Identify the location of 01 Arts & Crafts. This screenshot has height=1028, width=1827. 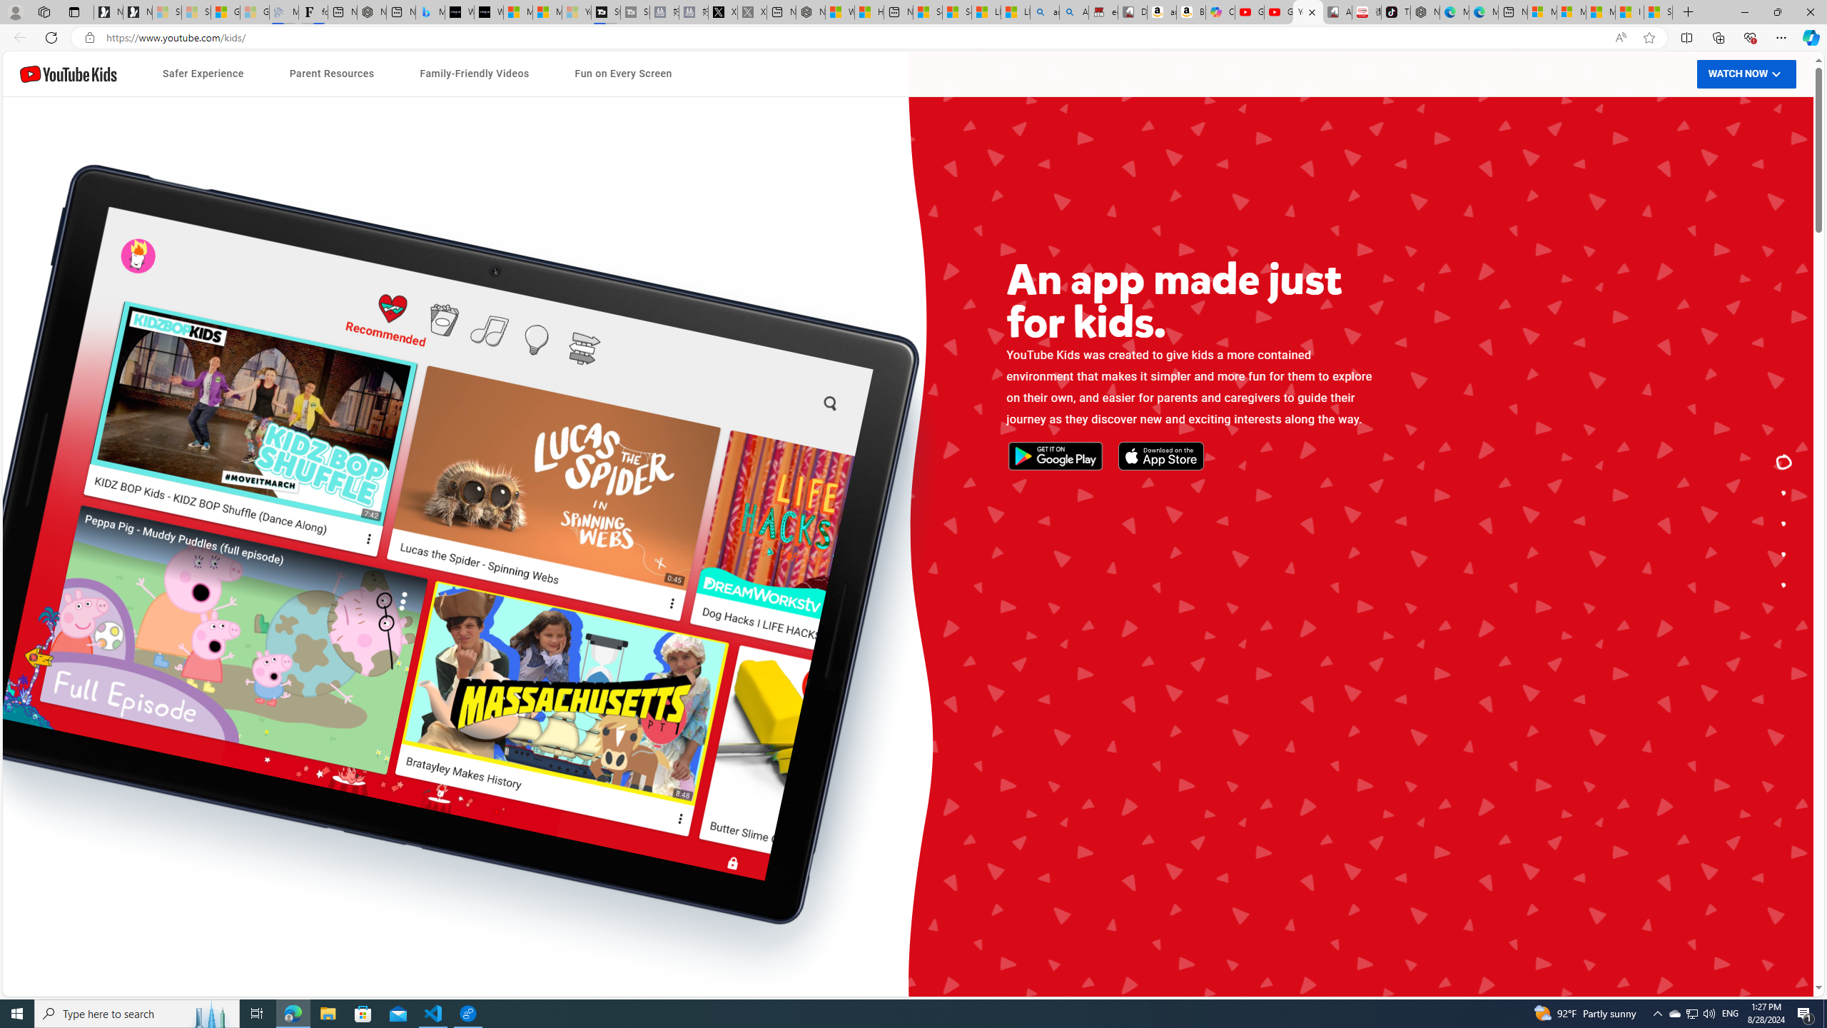
(1193, 612).